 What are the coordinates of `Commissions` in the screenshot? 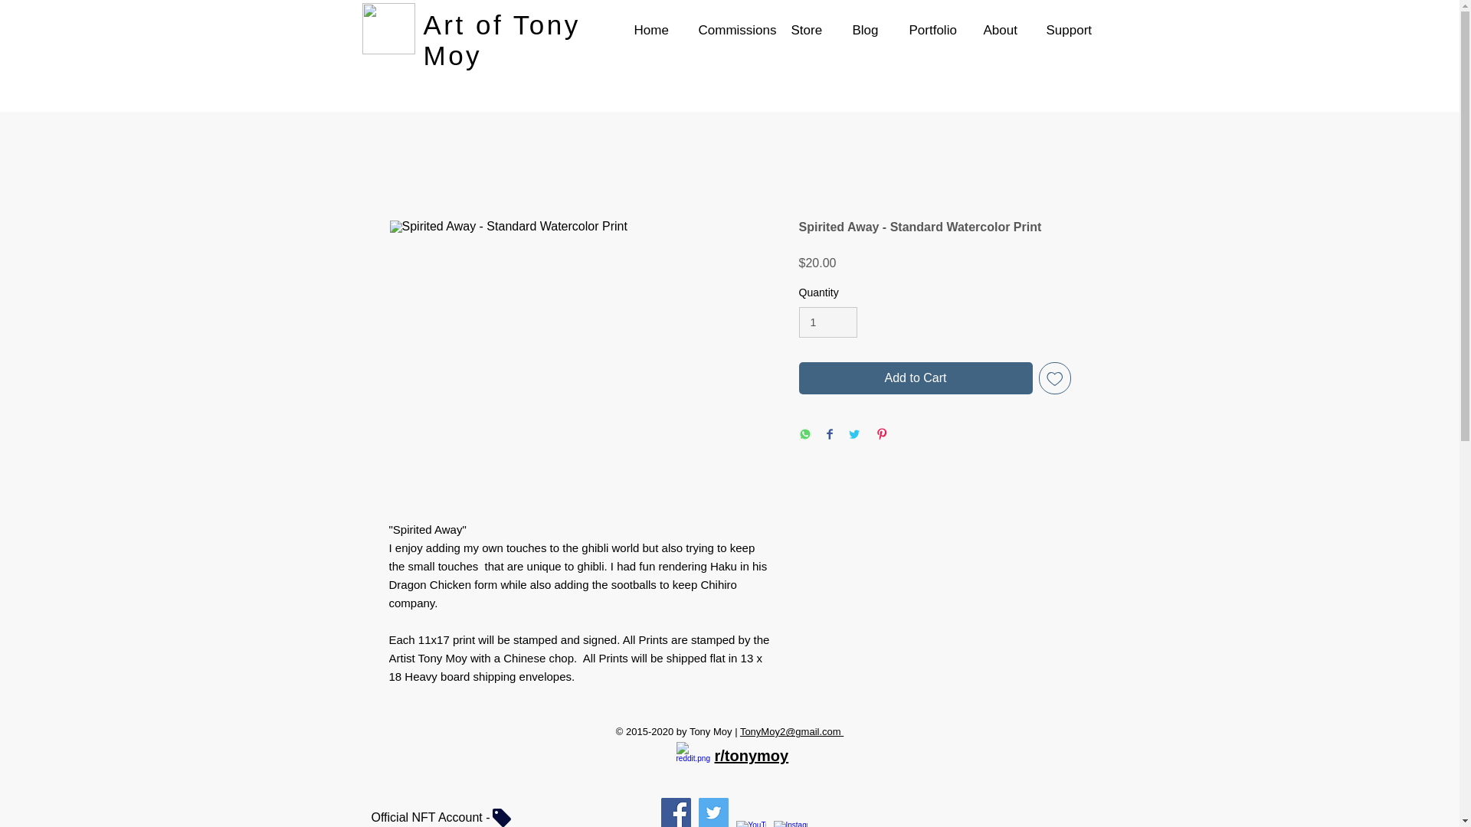 It's located at (725, 30).